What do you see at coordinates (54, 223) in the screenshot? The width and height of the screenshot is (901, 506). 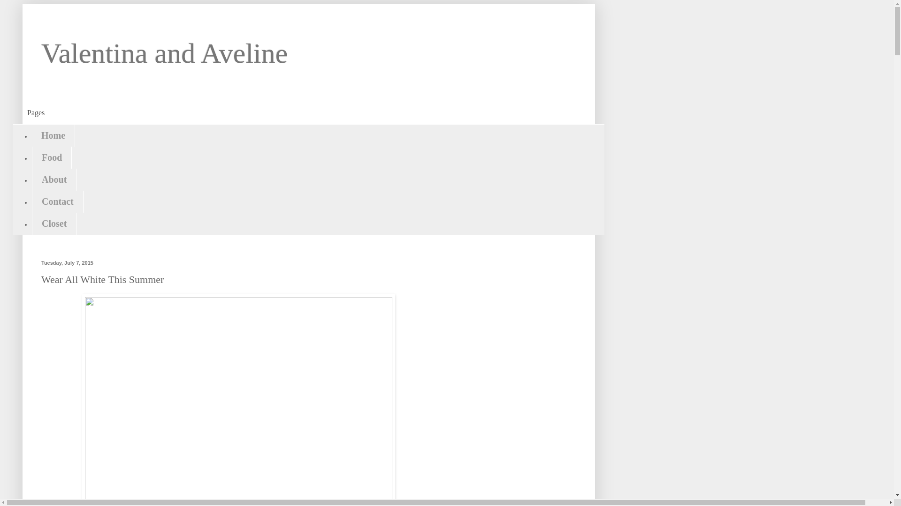 I see `Closet` at bounding box center [54, 223].